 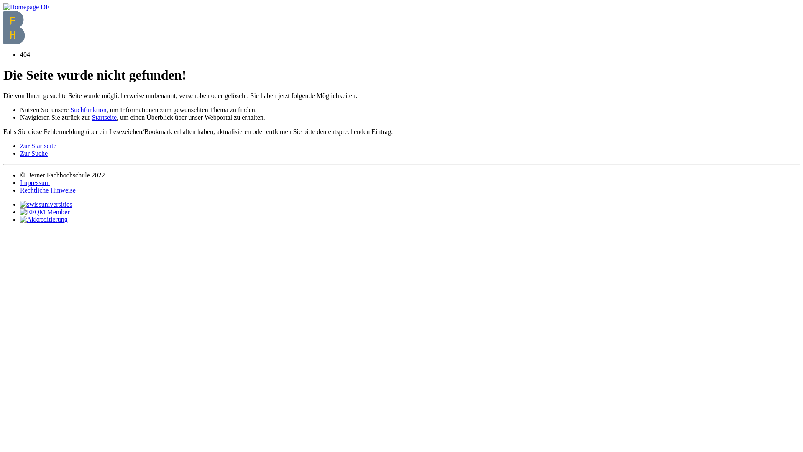 I want to click on EFQM Member, so click(x=45, y=212).